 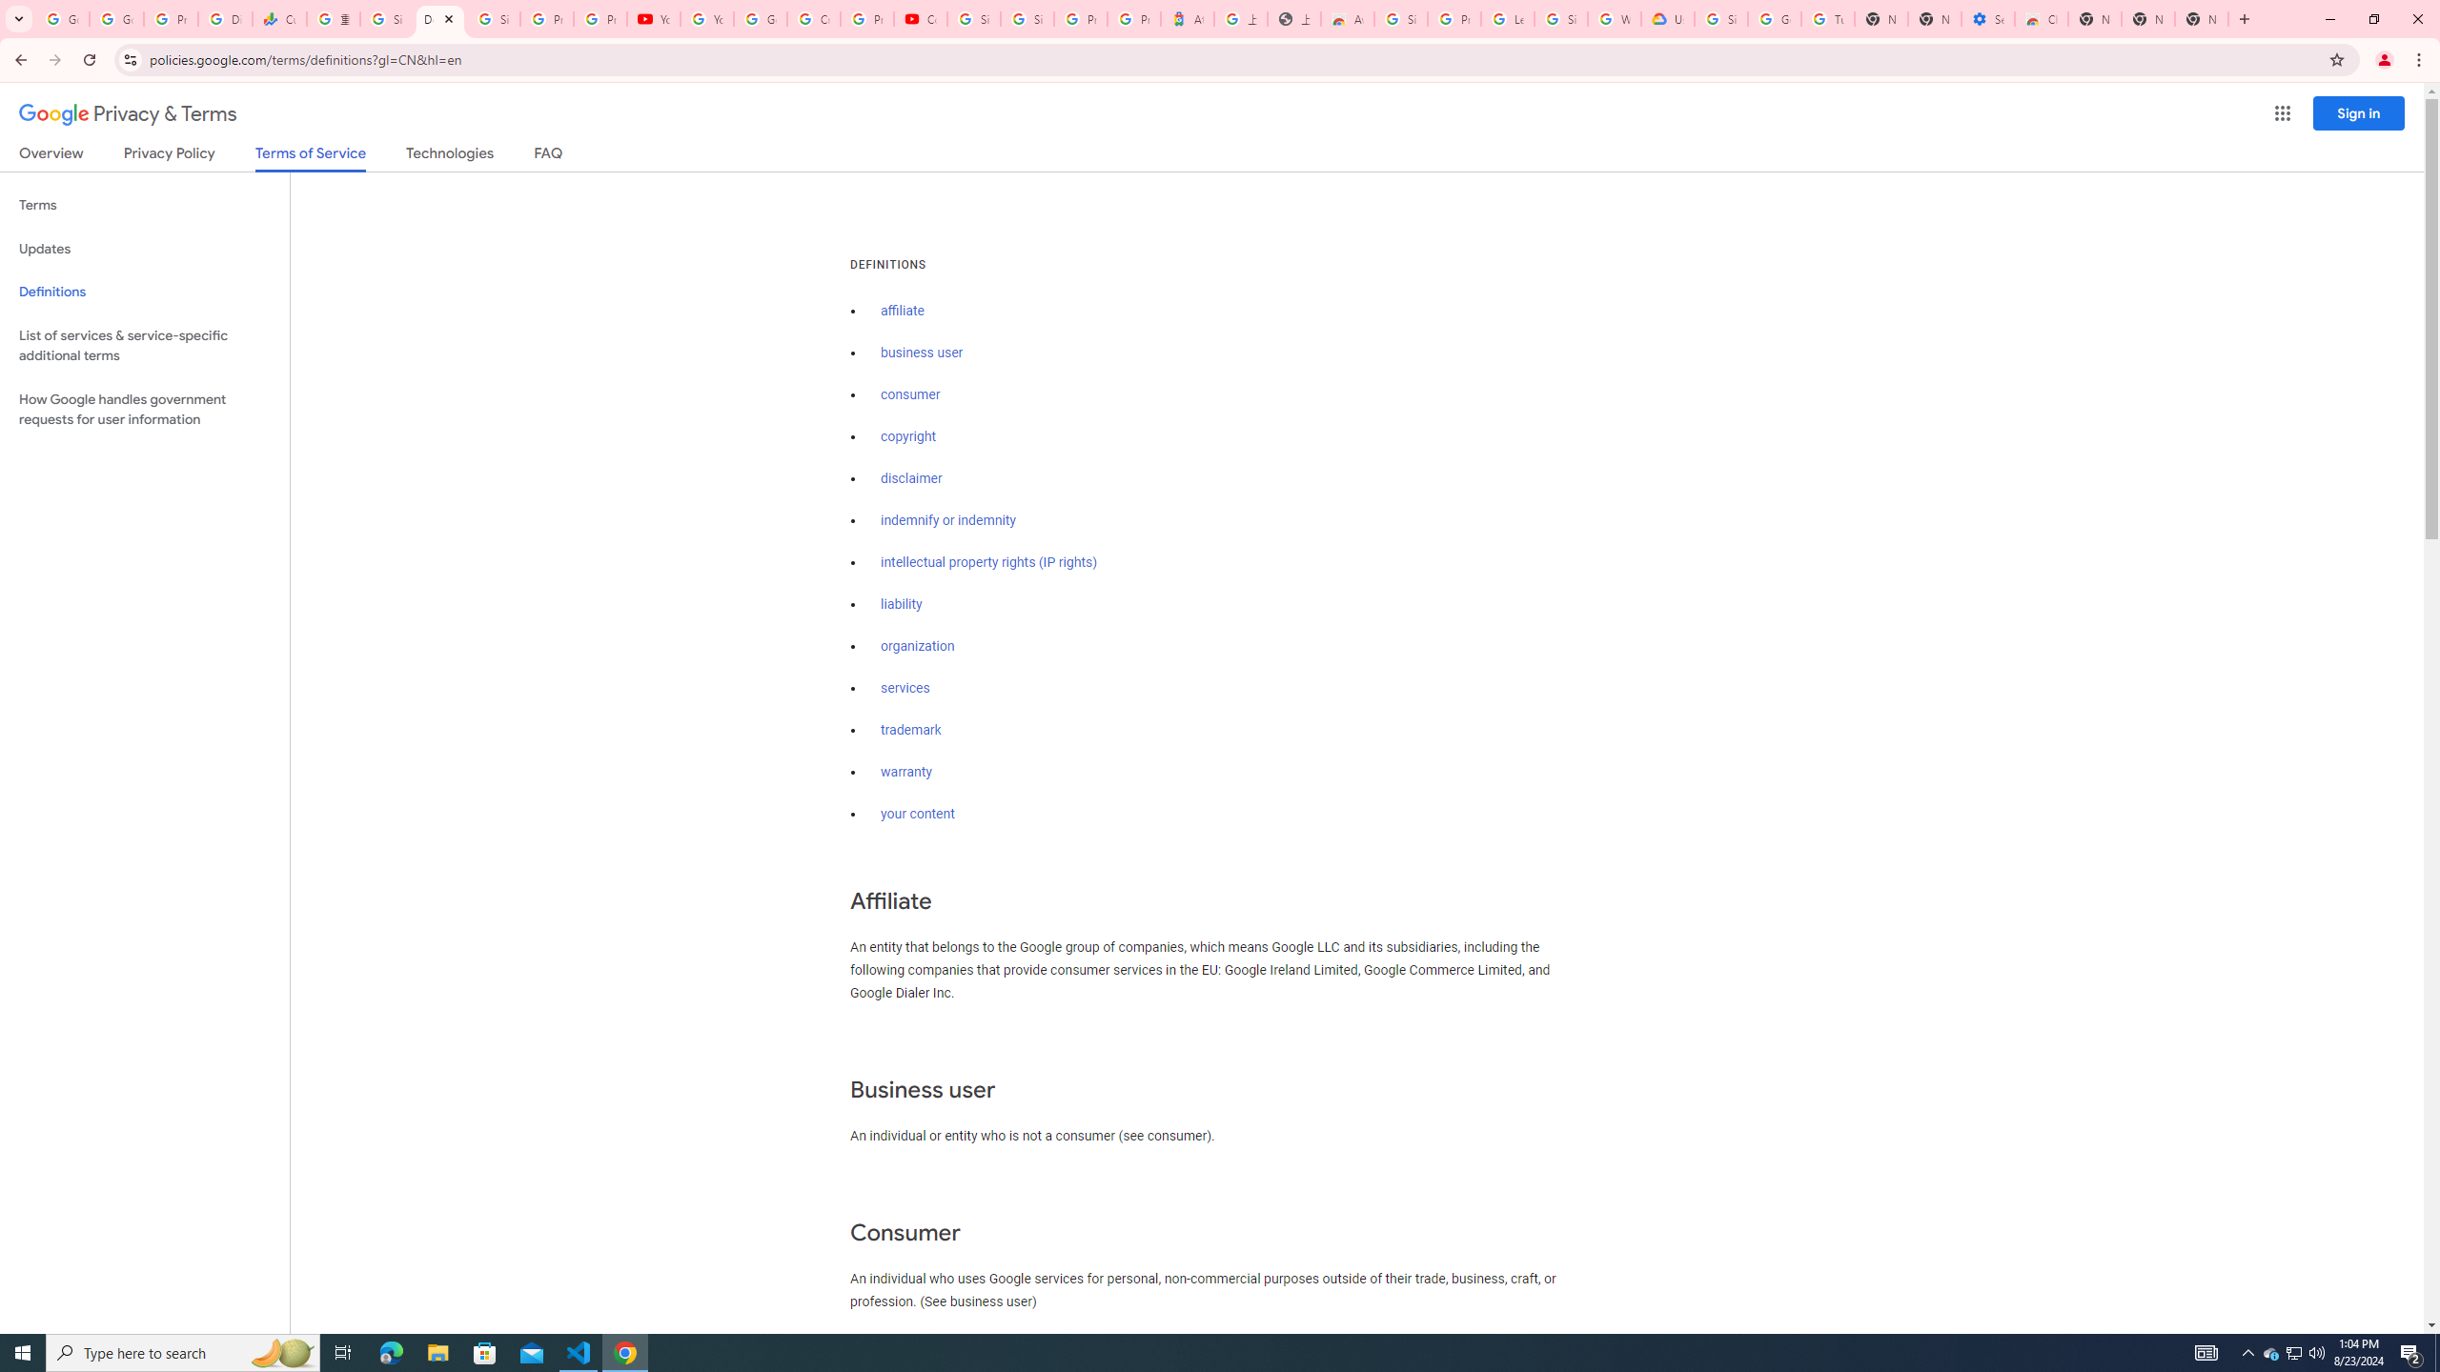 What do you see at coordinates (145, 345) in the screenshot?
I see `List of services & service-specific additional terms` at bounding box center [145, 345].